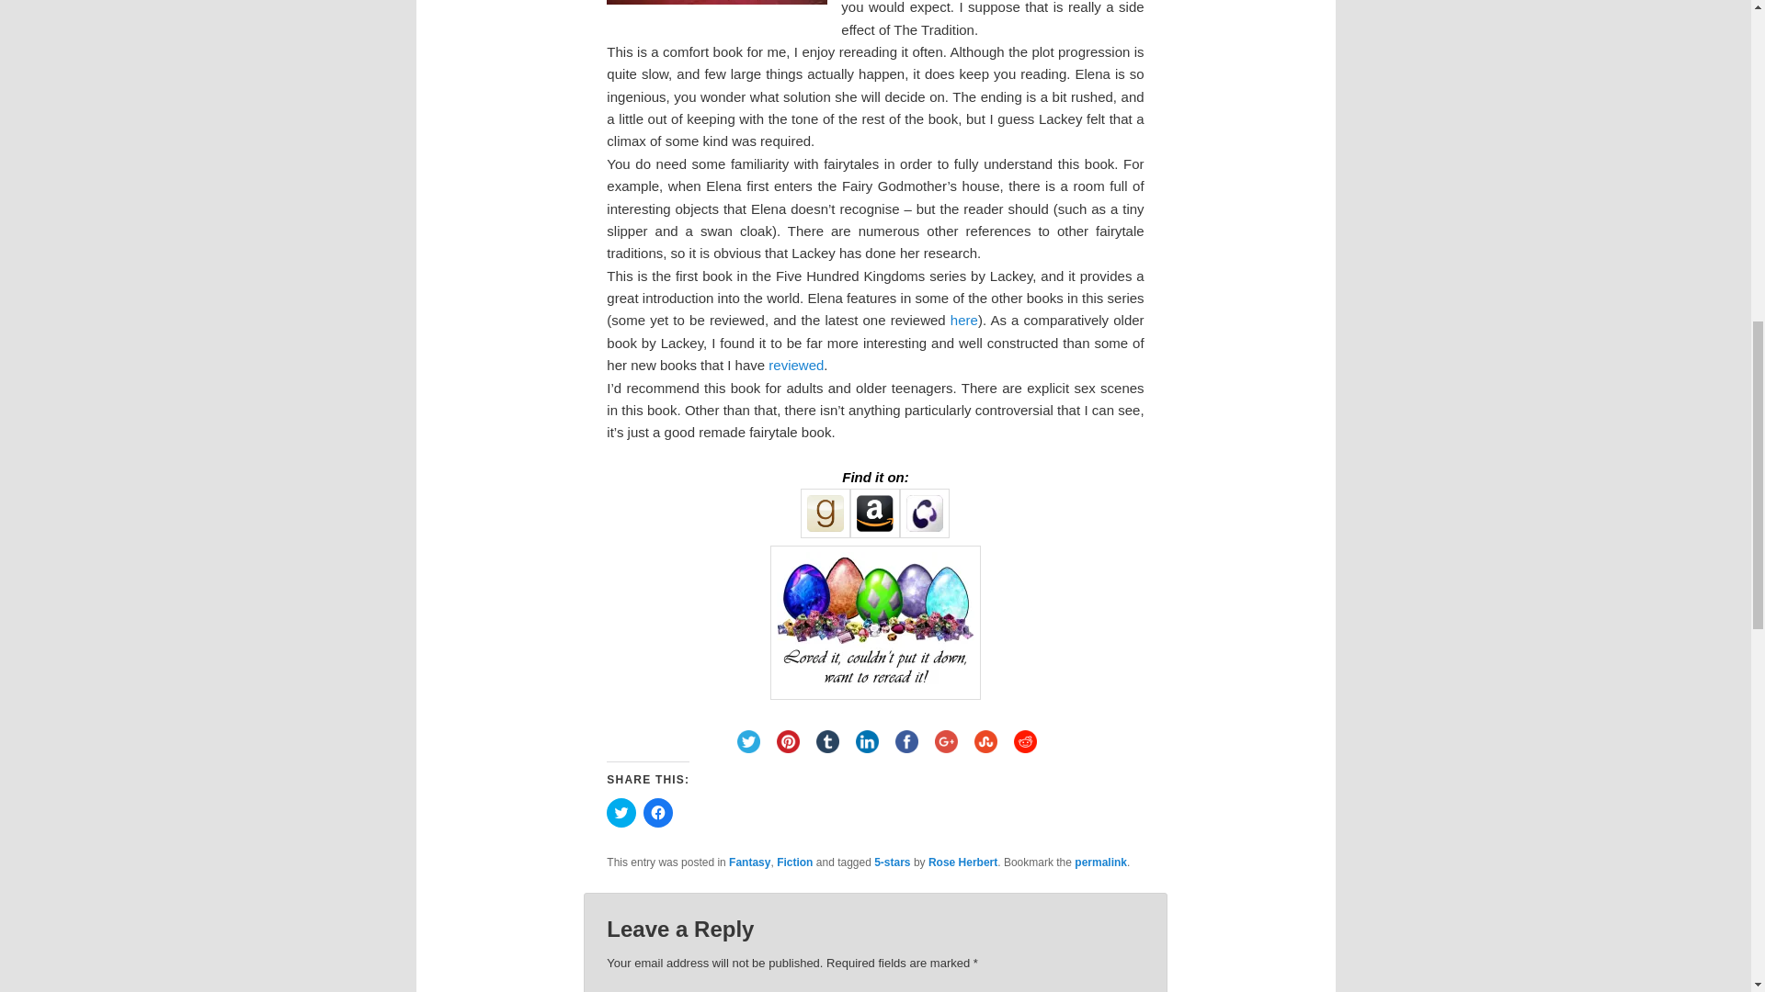 The height and width of the screenshot is (992, 1765). Describe the element at coordinates (892, 862) in the screenshot. I see `5-stars` at that location.